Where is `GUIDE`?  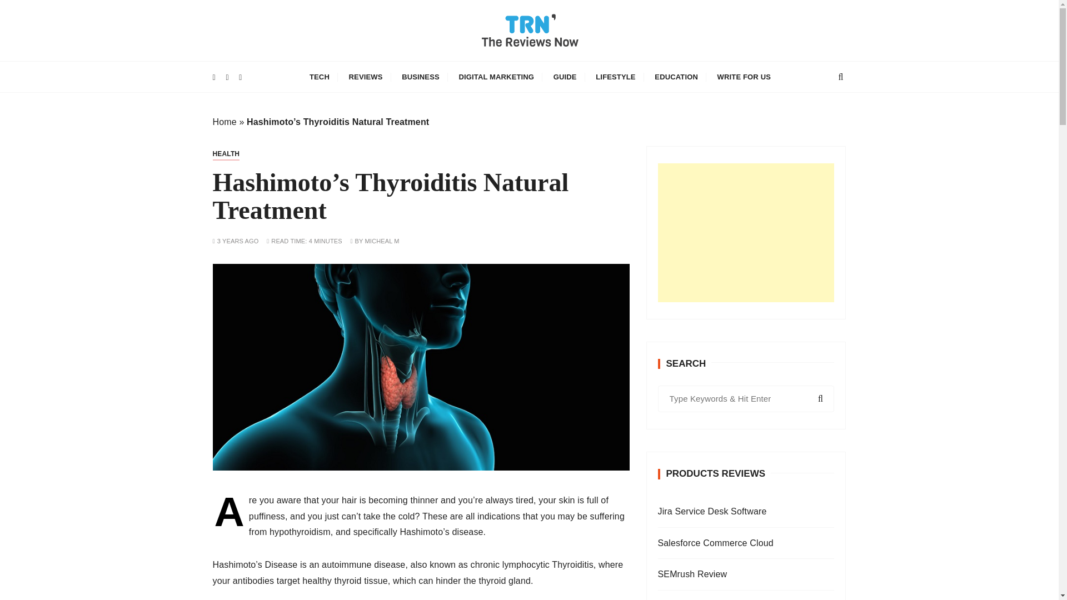
GUIDE is located at coordinates (565, 77).